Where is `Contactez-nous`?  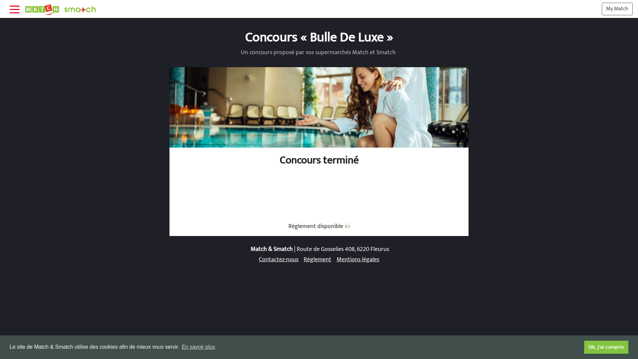
Contactez-nous is located at coordinates (278, 260).